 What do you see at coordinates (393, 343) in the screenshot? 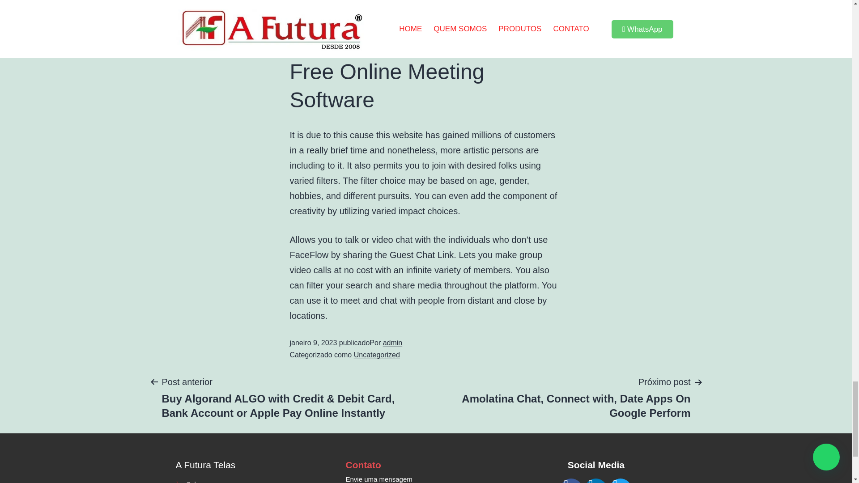
I see `admin` at bounding box center [393, 343].